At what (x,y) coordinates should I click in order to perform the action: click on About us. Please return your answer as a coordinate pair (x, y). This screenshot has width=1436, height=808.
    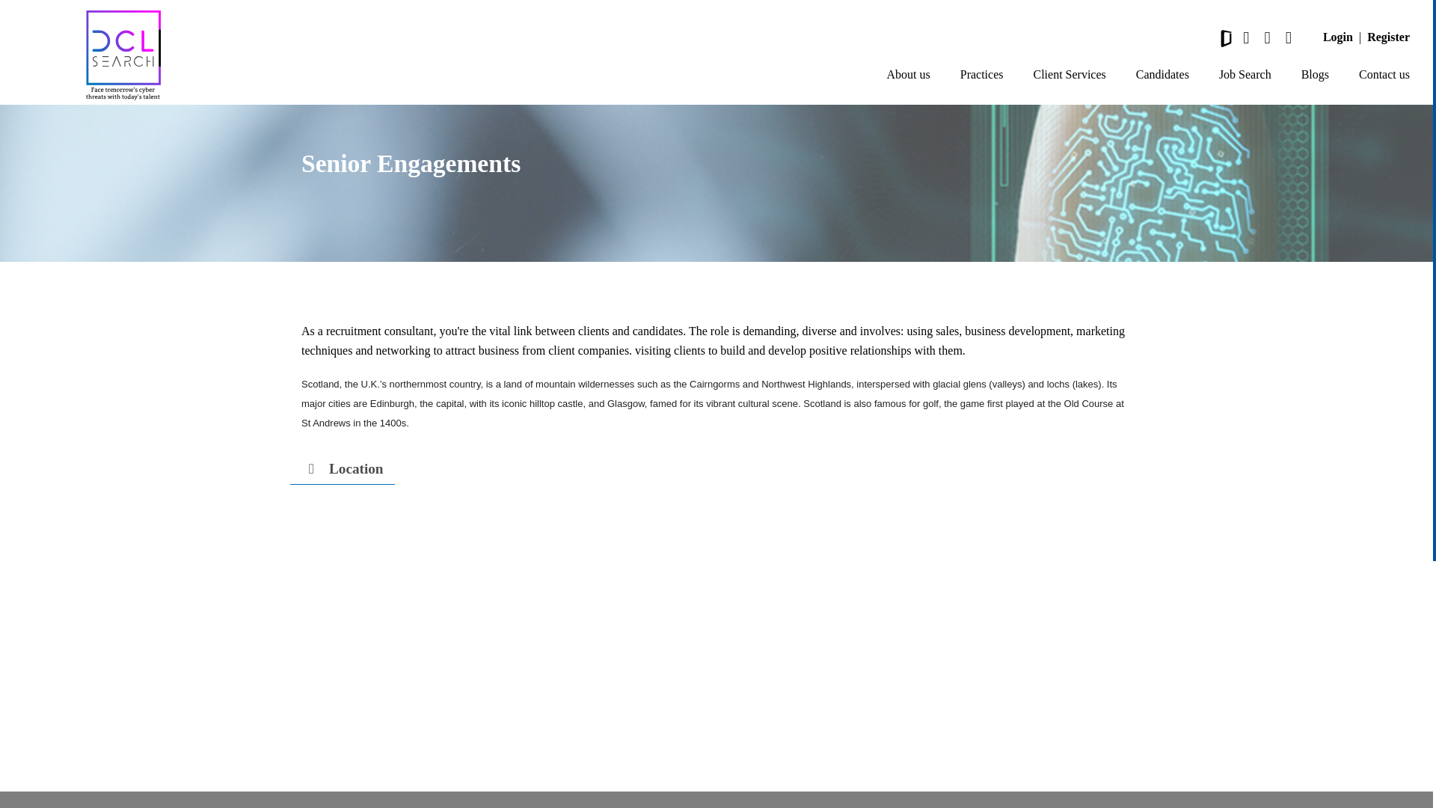
    Looking at the image, I should click on (909, 75).